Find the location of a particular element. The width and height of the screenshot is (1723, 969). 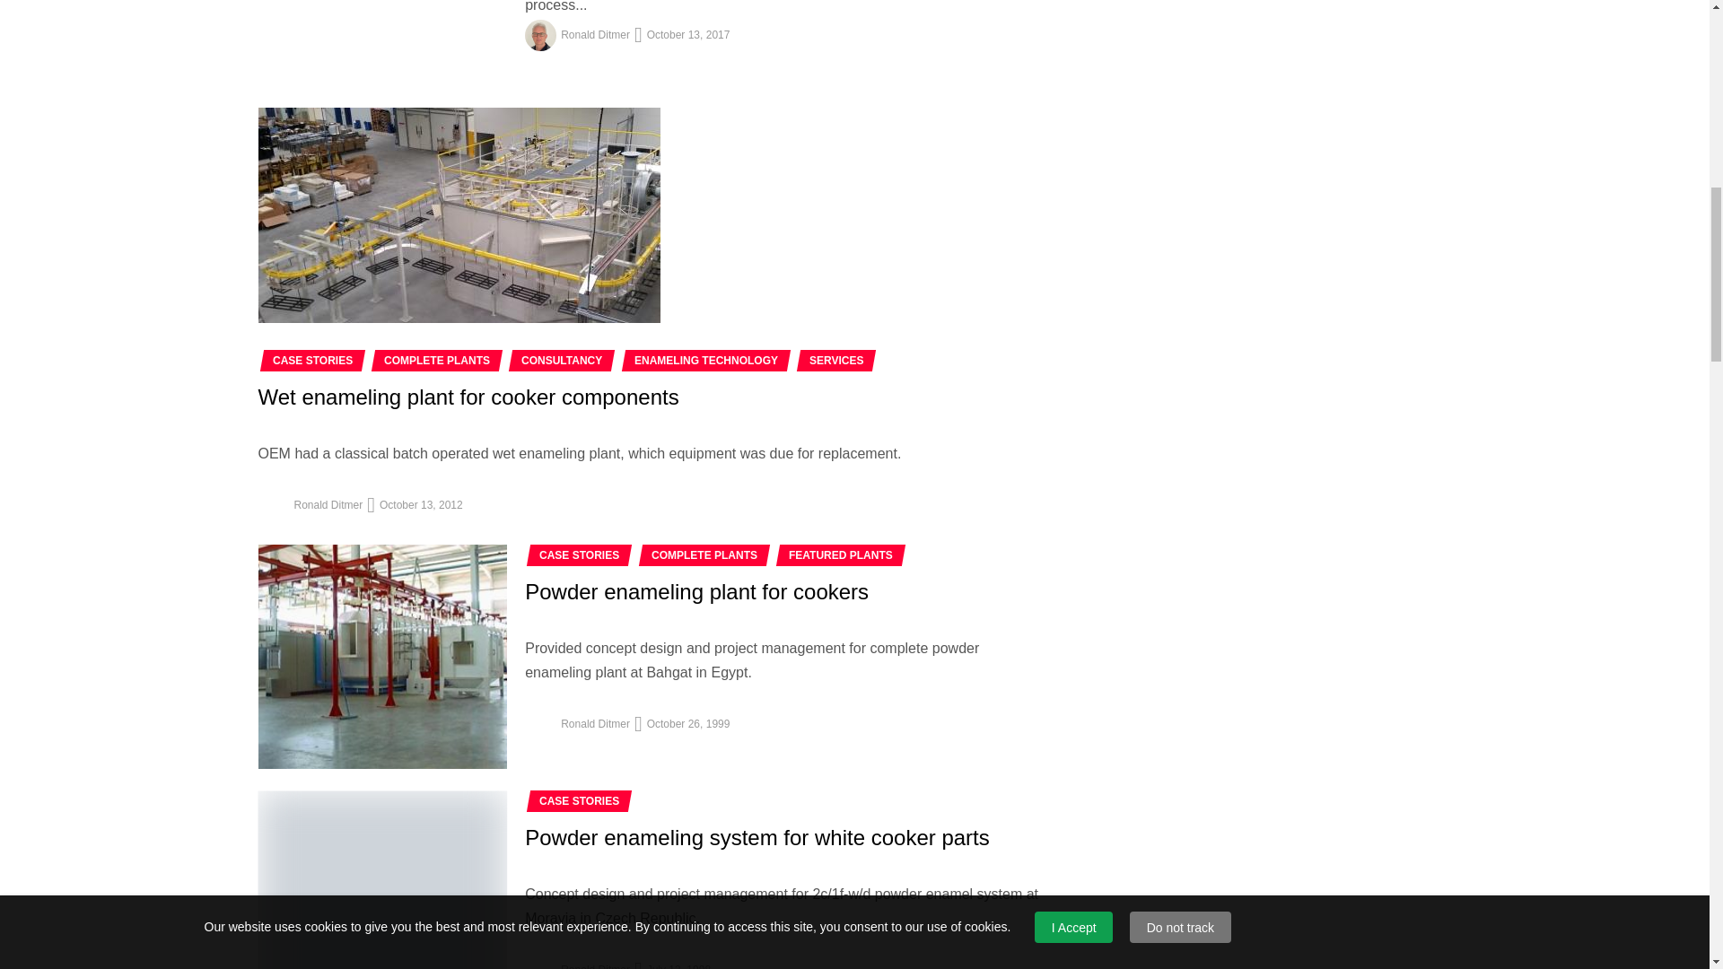

Powder enameling system for white cooker parts is located at coordinates (383, 879).